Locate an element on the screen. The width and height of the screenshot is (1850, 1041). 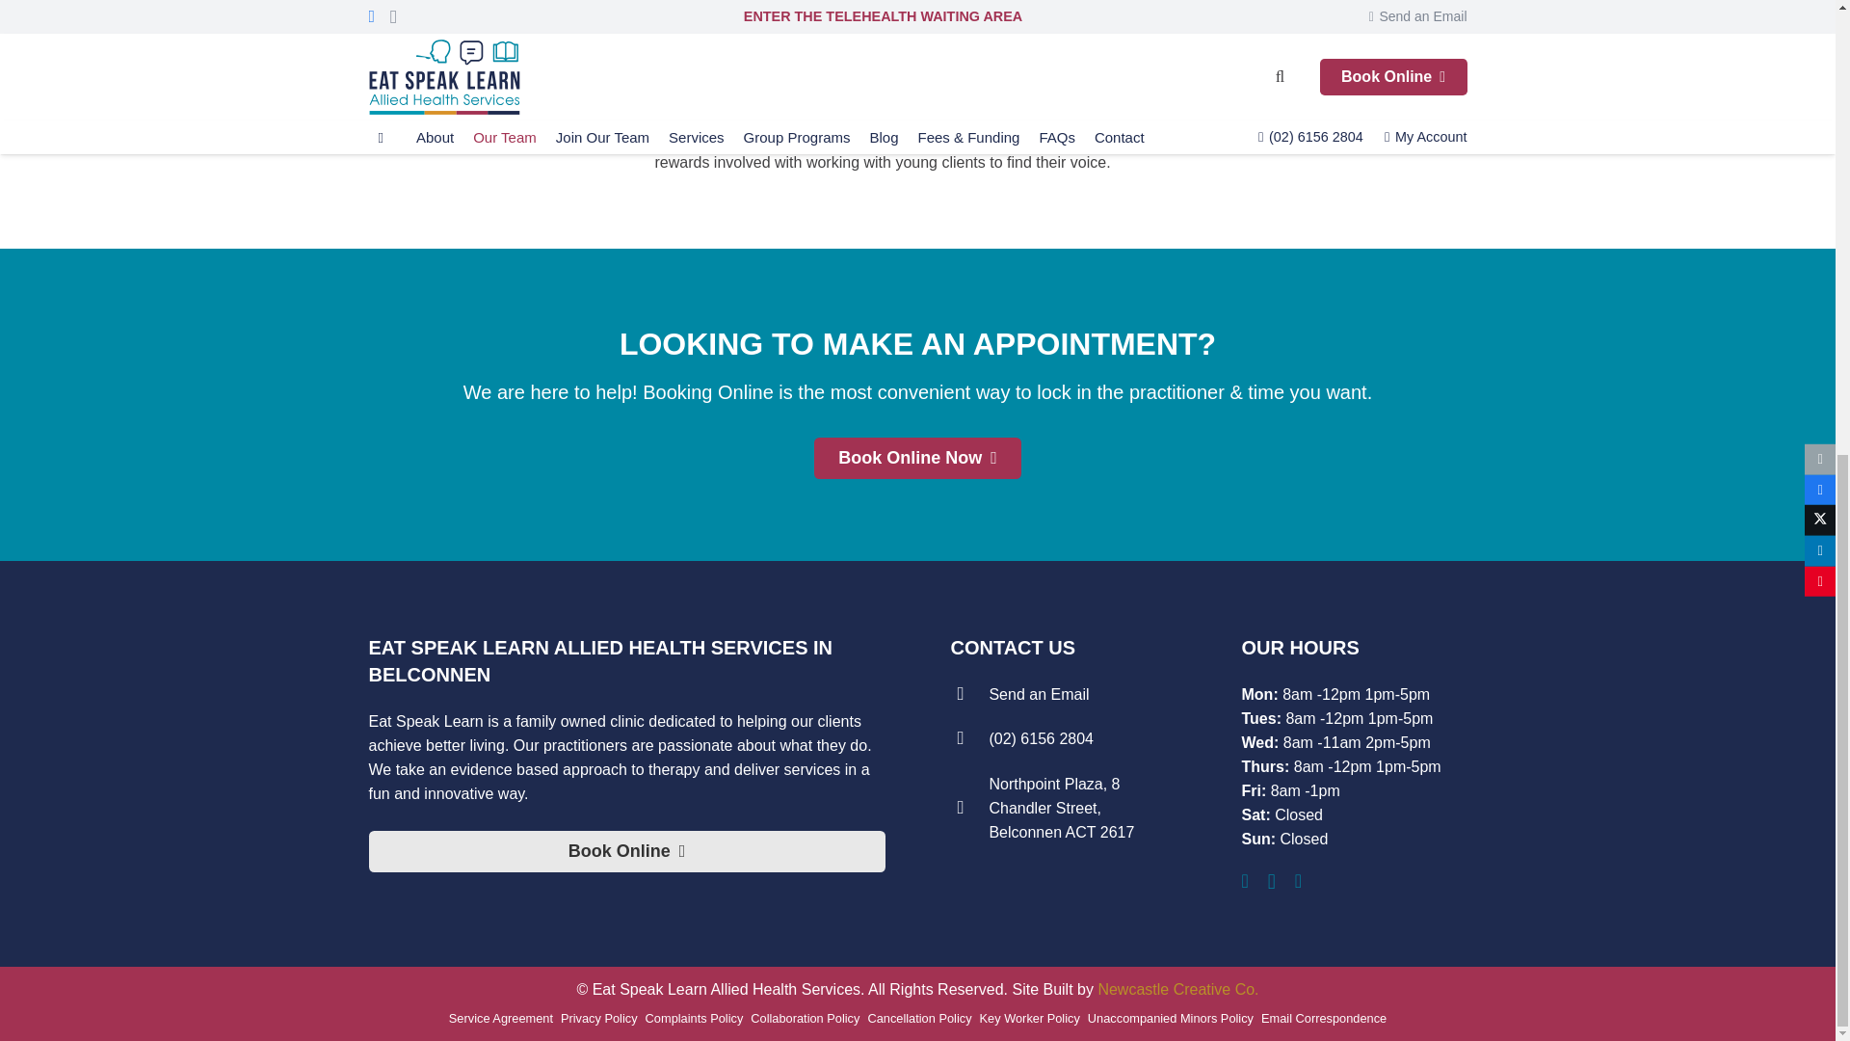
Back to top is located at coordinates (39, 272).